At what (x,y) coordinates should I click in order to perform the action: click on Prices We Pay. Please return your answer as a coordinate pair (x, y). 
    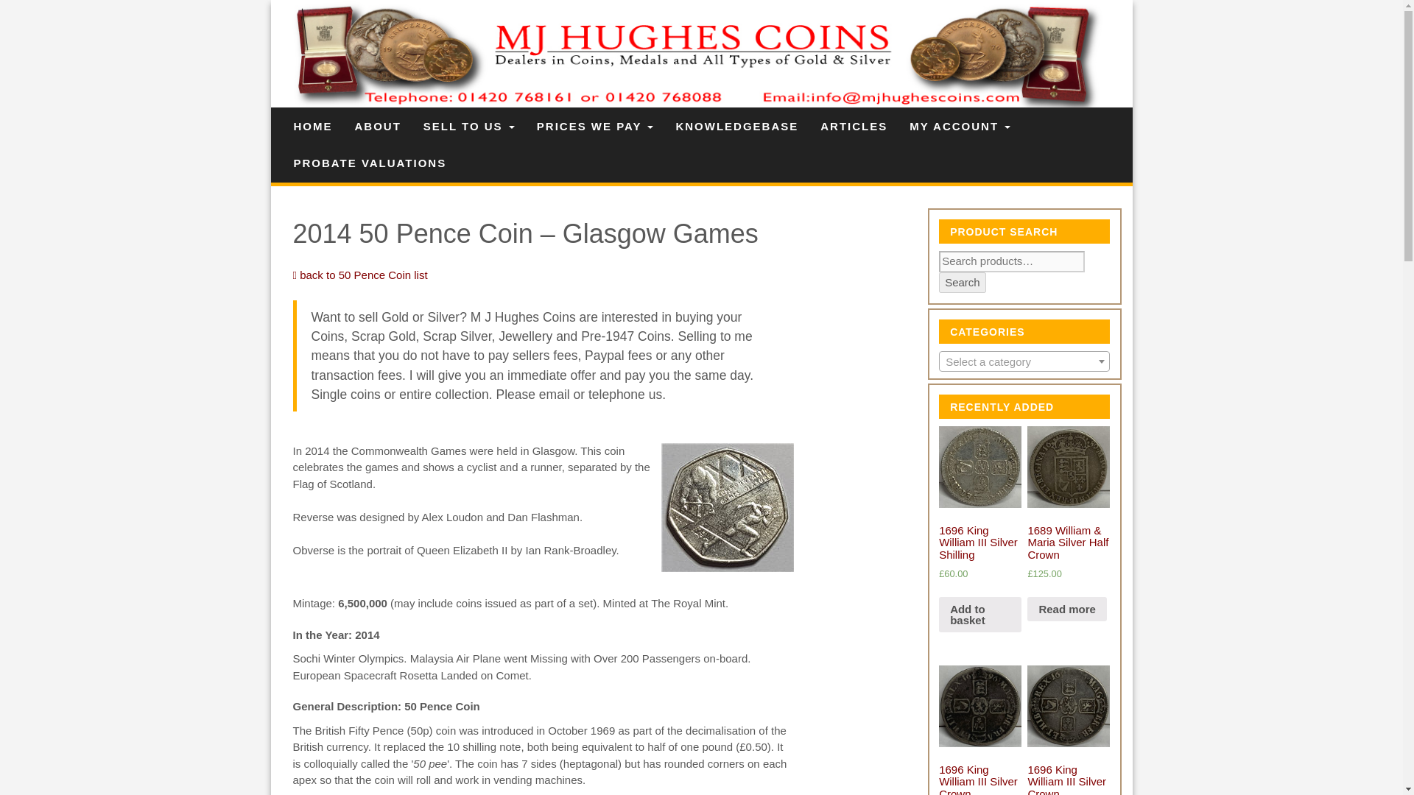
    Looking at the image, I should click on (595, 126).